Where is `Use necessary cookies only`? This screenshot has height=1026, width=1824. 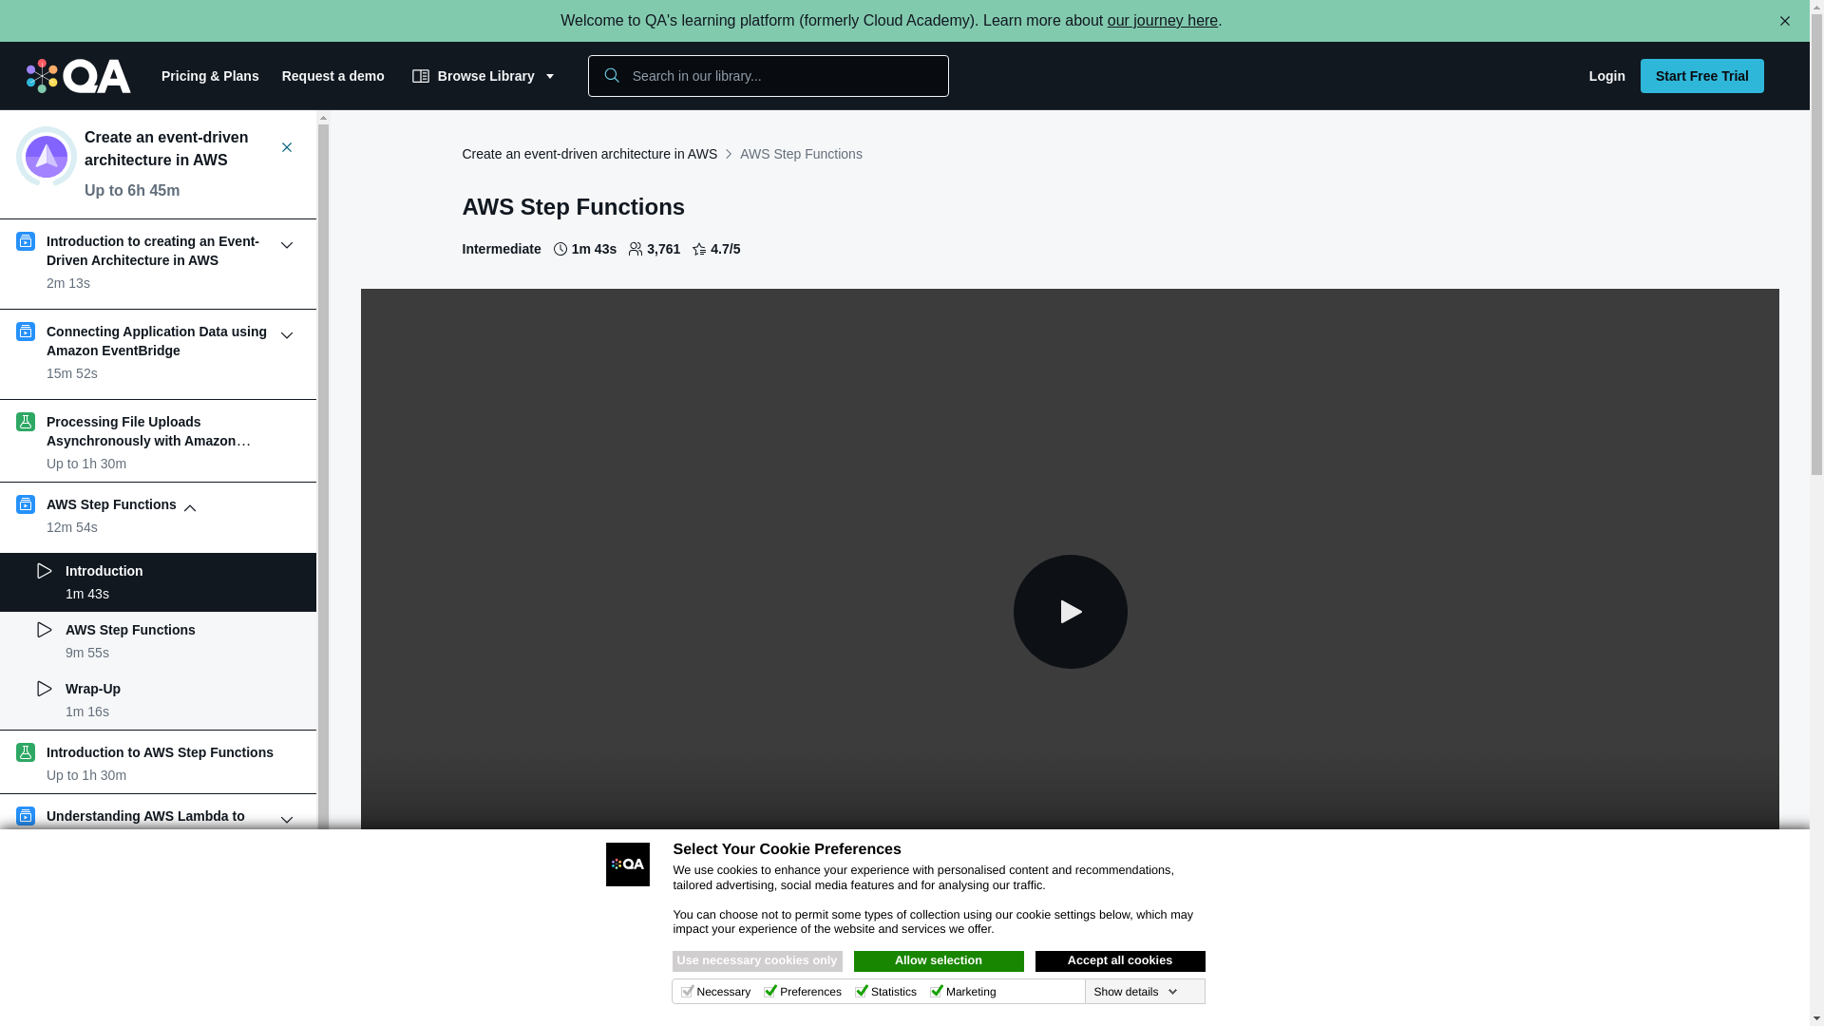 Use necessary cookies only is located at coordinates (758, 961).